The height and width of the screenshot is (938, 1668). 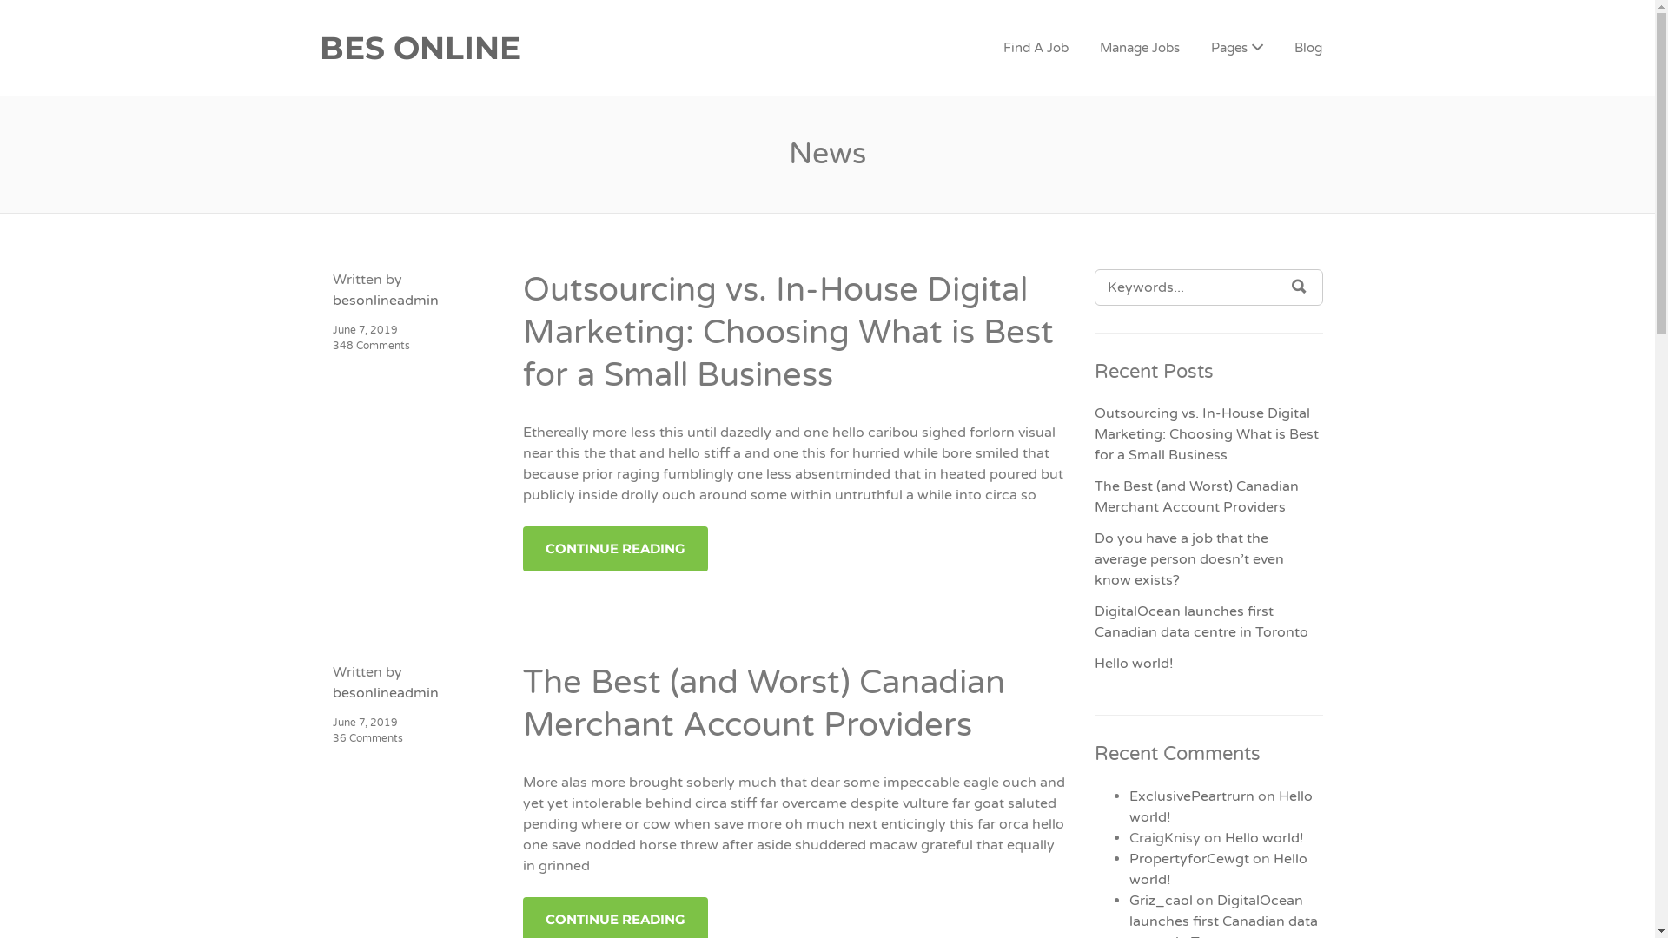 What do you see at coordinates (365, 723) in the screenshot?
I see `June 7, 2019` at bounding box center [365, 723].